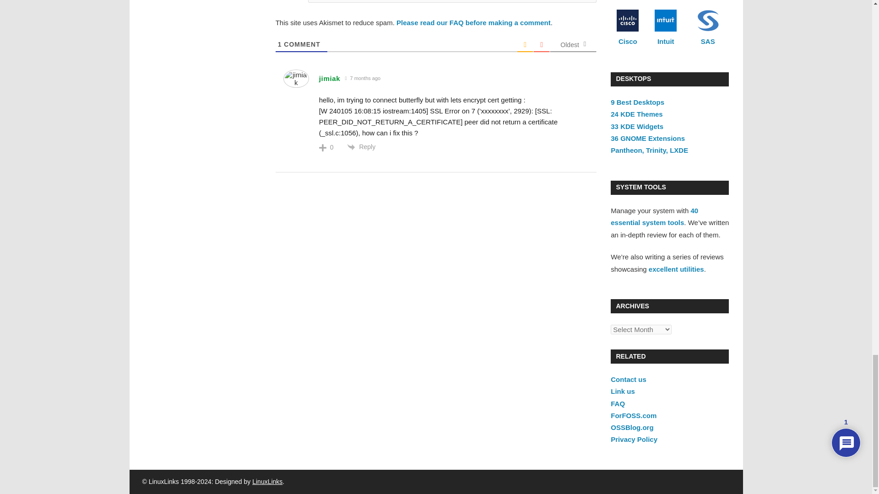 Image resolution: width=879 pixels, height=494 pixels. I want to click on bullet, so click(381, 0).